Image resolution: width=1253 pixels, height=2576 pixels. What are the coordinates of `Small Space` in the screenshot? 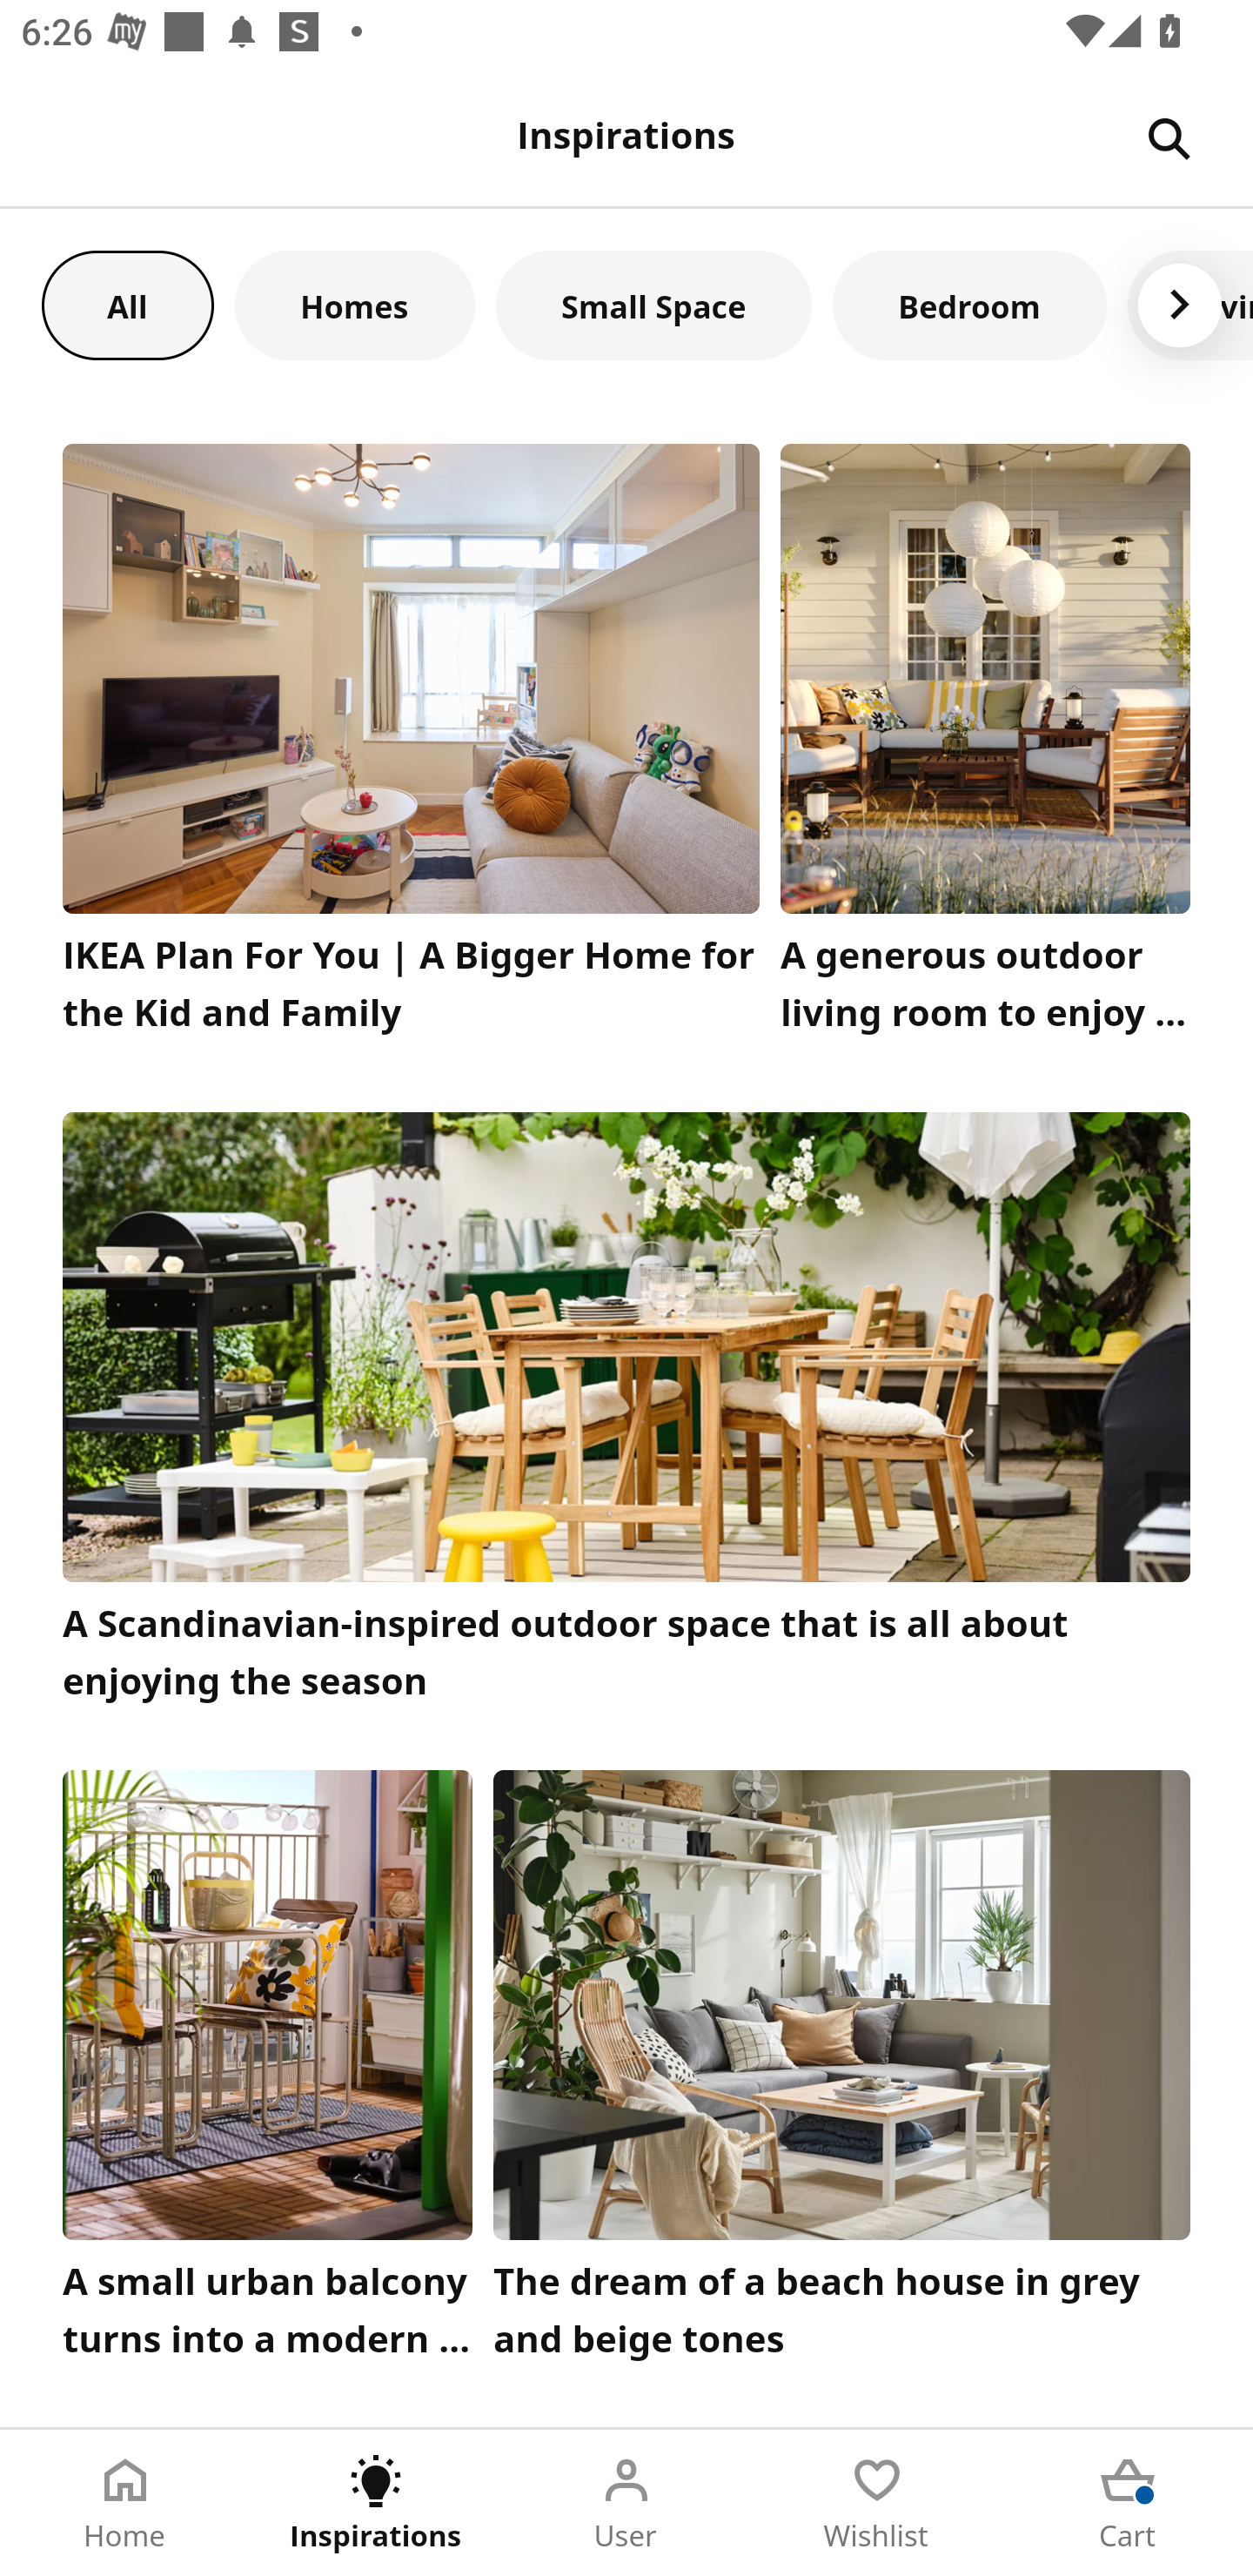 It's located at (654, 305).